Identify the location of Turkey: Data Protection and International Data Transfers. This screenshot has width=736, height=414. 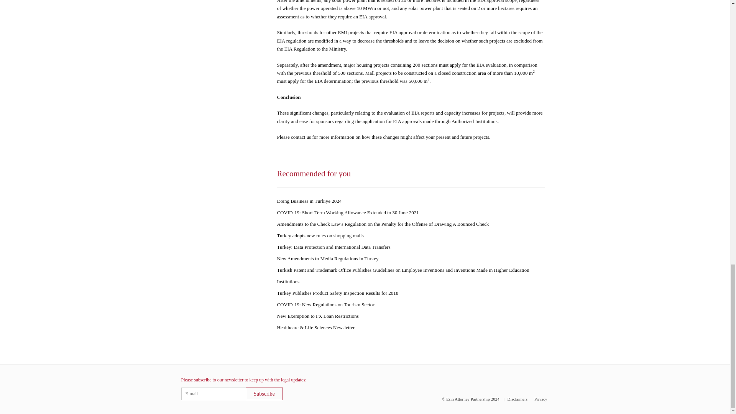
(333, 247).